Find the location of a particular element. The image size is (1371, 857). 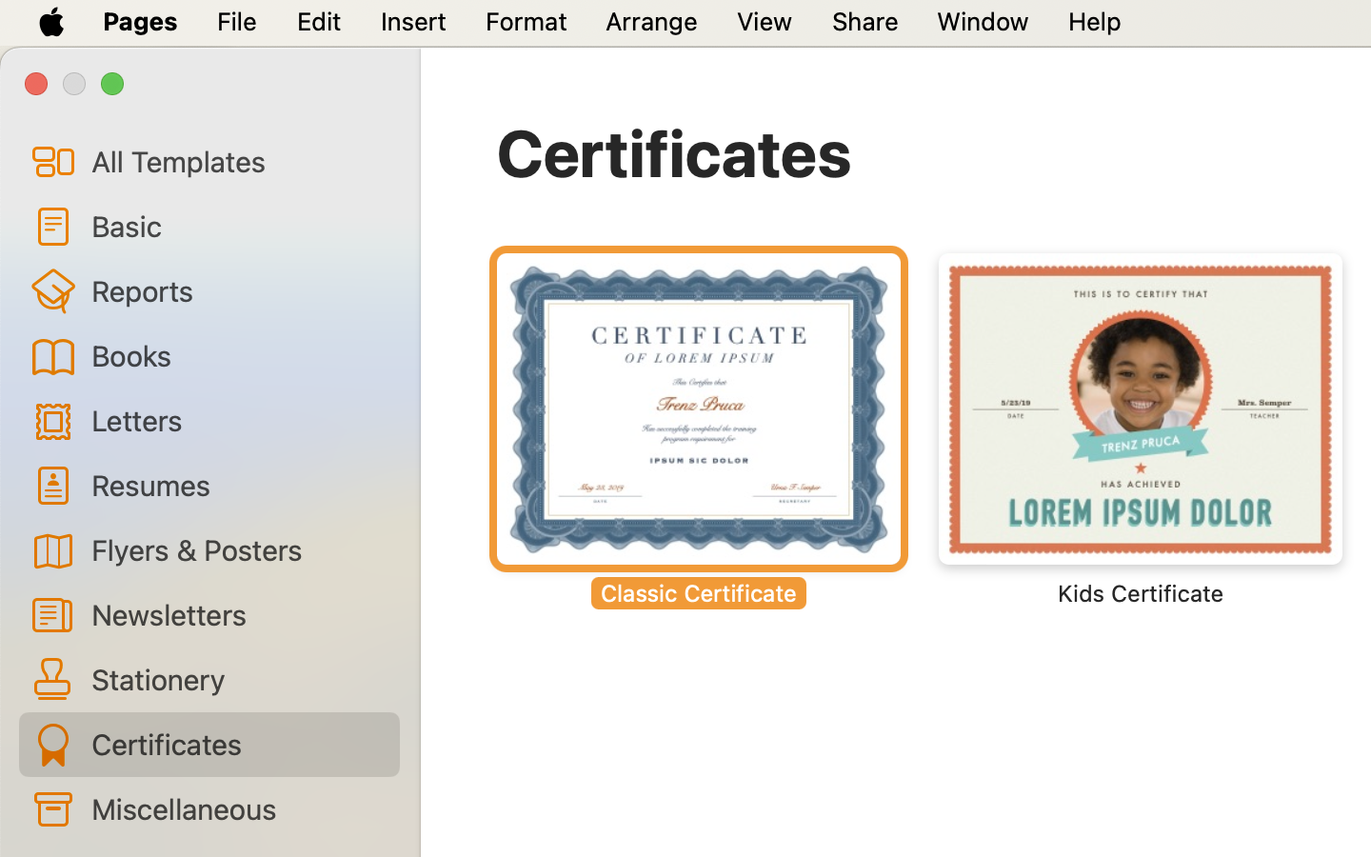

Miscellaneous is located at coordinates (238, 808).